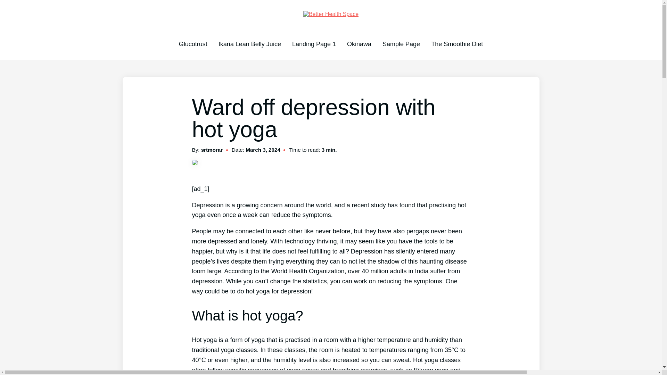 The image size is (667, 375). What do you see at coordinates (359, 44) in the screenshot?
I see `Okinawa` at bounding box center [359, 44].